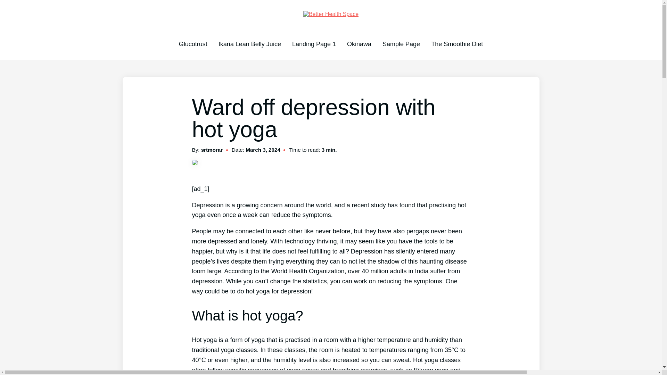 The image size is (667, 375). What do you see at coordinates (359, 44) in the screenshot?
I see `Okinawa` at bounding box center [359, 44].